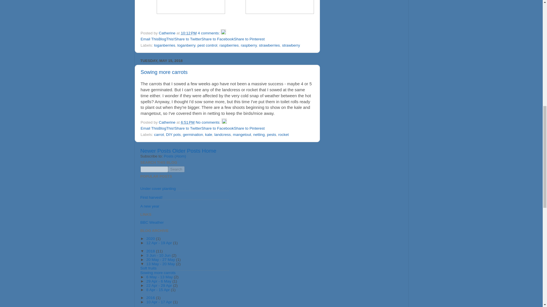 The image size is (547, 307). What do you see at coordinates (149, 39) in the screenshot?
I see `Email This` at bounding box center [149, 39].